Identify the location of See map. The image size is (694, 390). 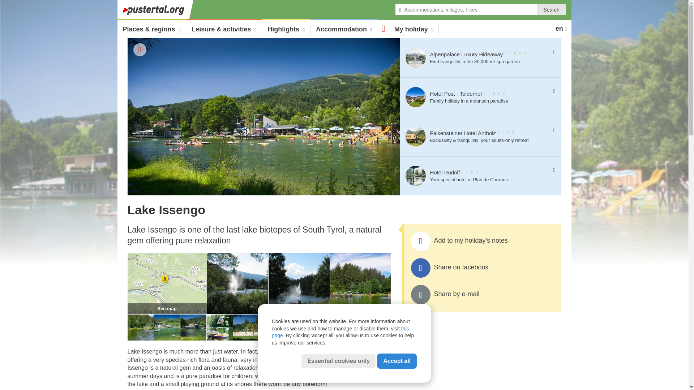
(166, 312).